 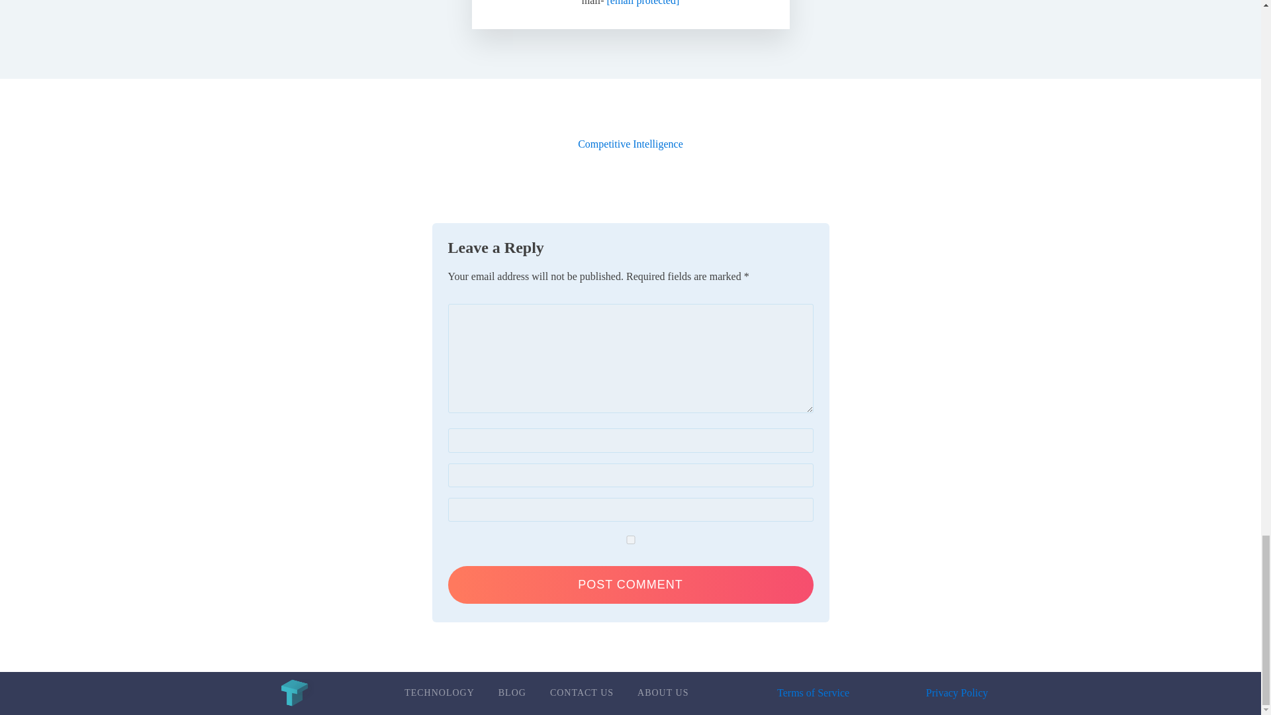 What do you see at coordinates (630, 144) in the screenshot?
I see `Competitive Intelligence` at bounding box center [630, 144].